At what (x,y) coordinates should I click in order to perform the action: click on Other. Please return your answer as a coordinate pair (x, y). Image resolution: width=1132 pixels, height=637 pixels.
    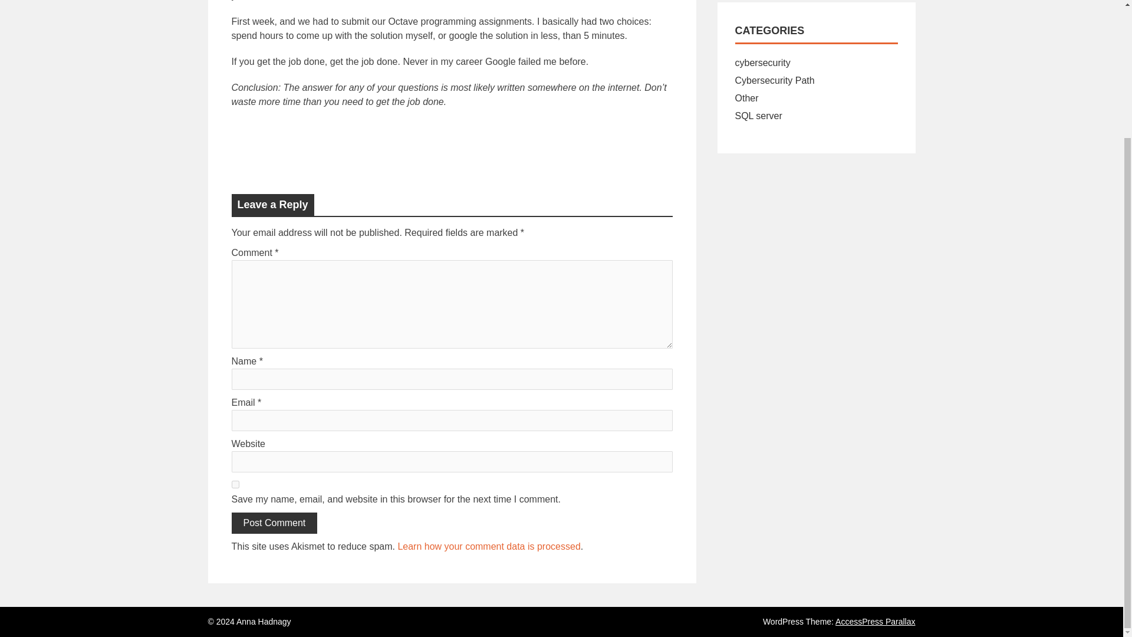
    Looking at the image, I should click on (746, 98).